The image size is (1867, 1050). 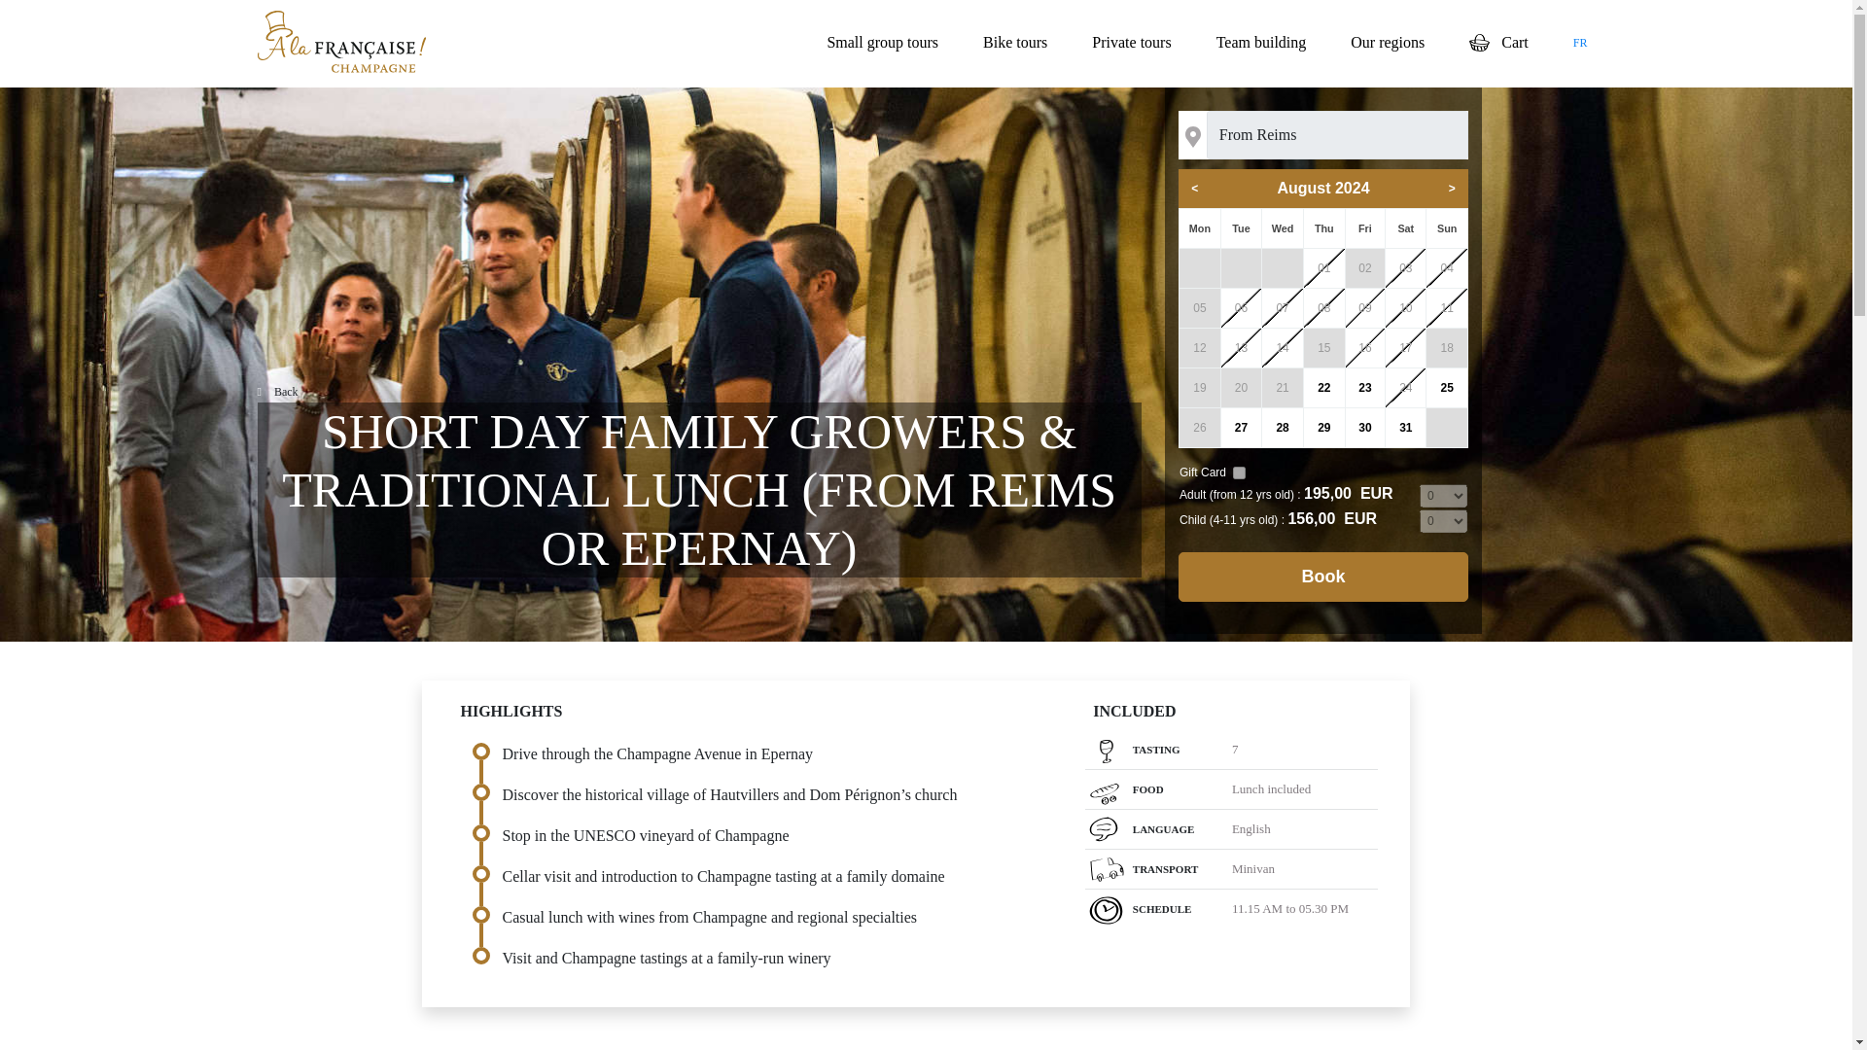 What do you see at coordinates (1260, 43) in the screenshot?
I see `Team building` at bounding box center [1260, 43].